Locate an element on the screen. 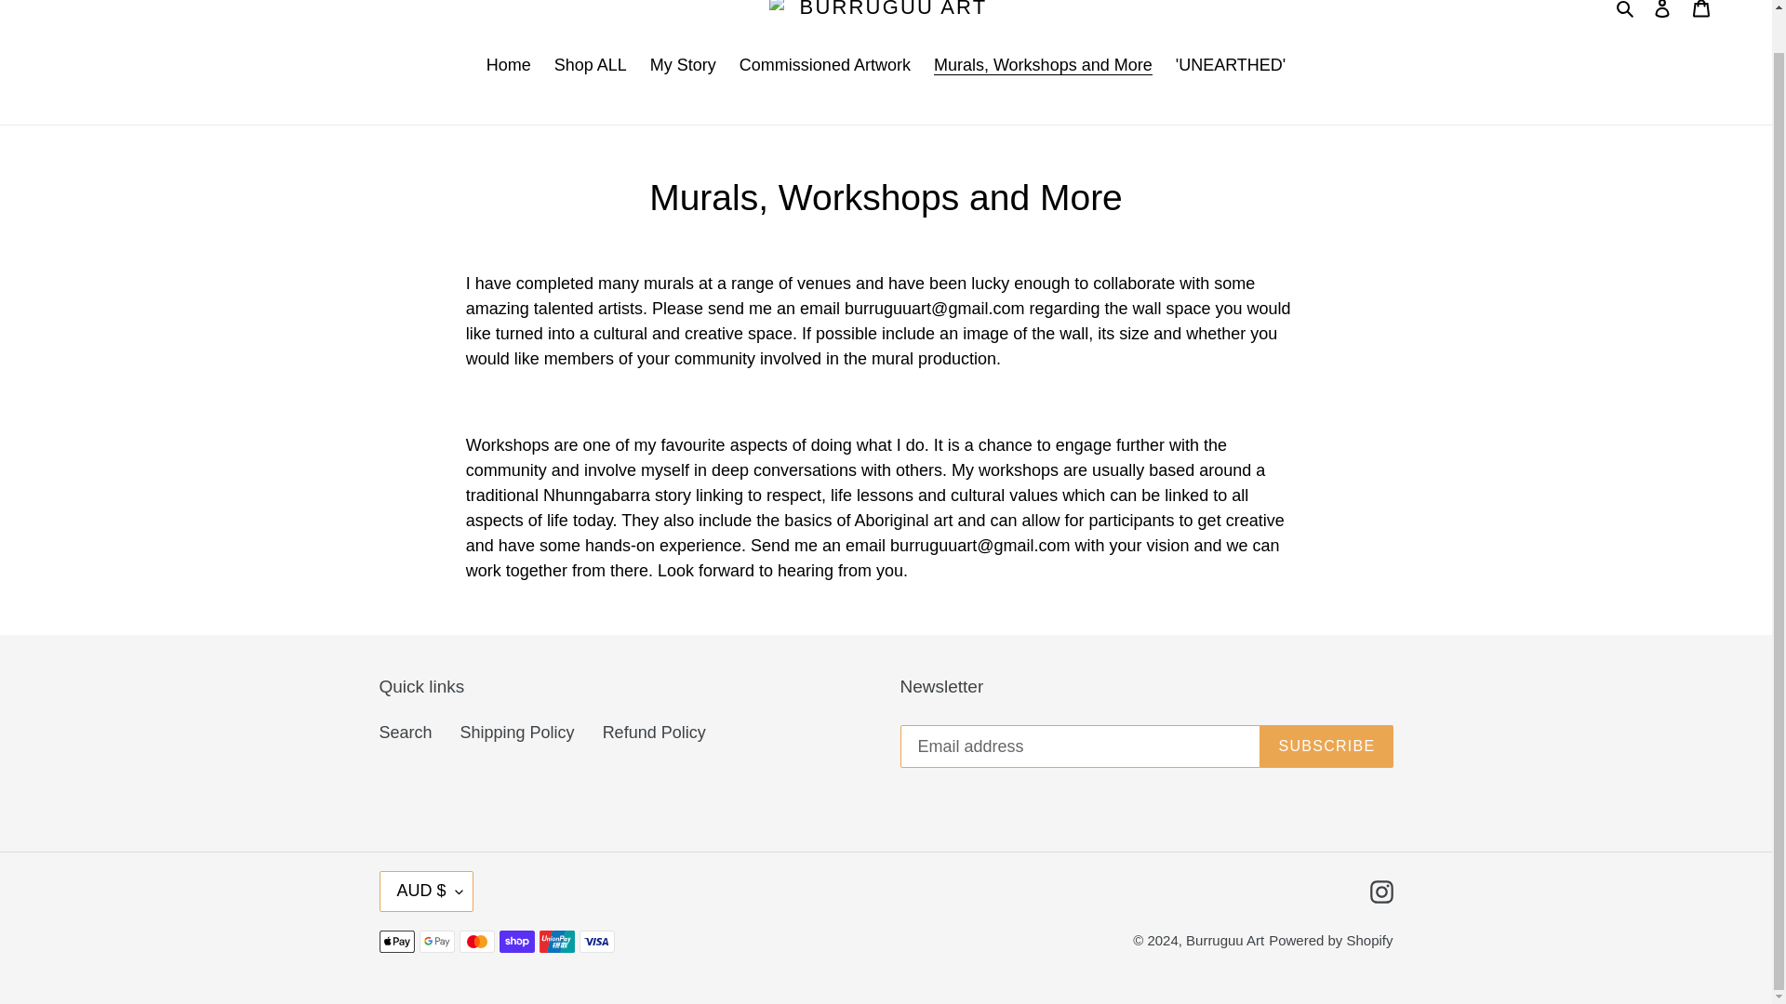 Image resolution: width=1786 pixels, height=1004 pixels. Search is located at coordinates (406, 733).